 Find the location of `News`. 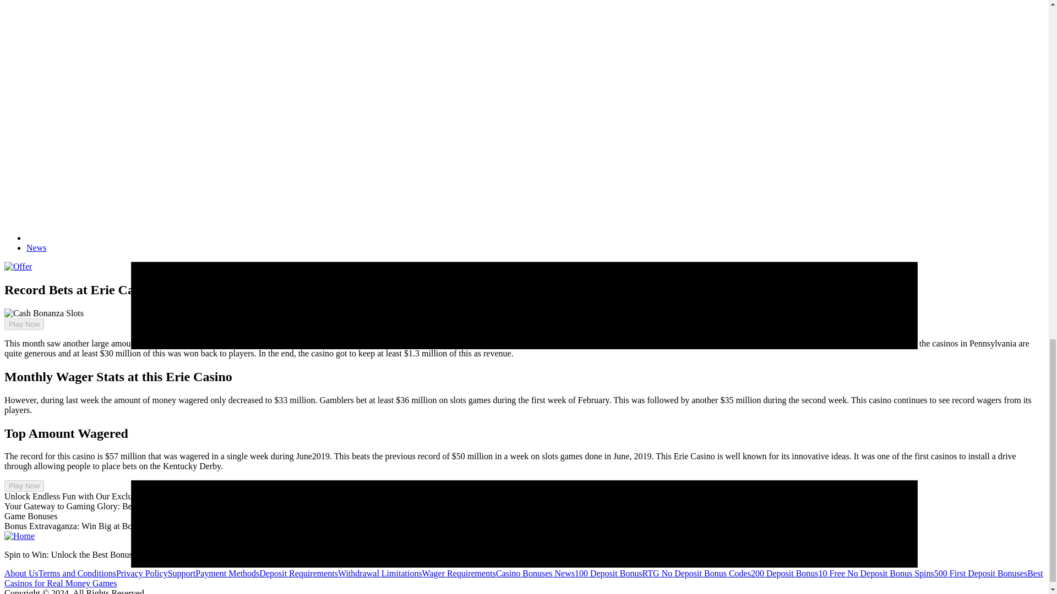

News is located at coordinates (36, 248).